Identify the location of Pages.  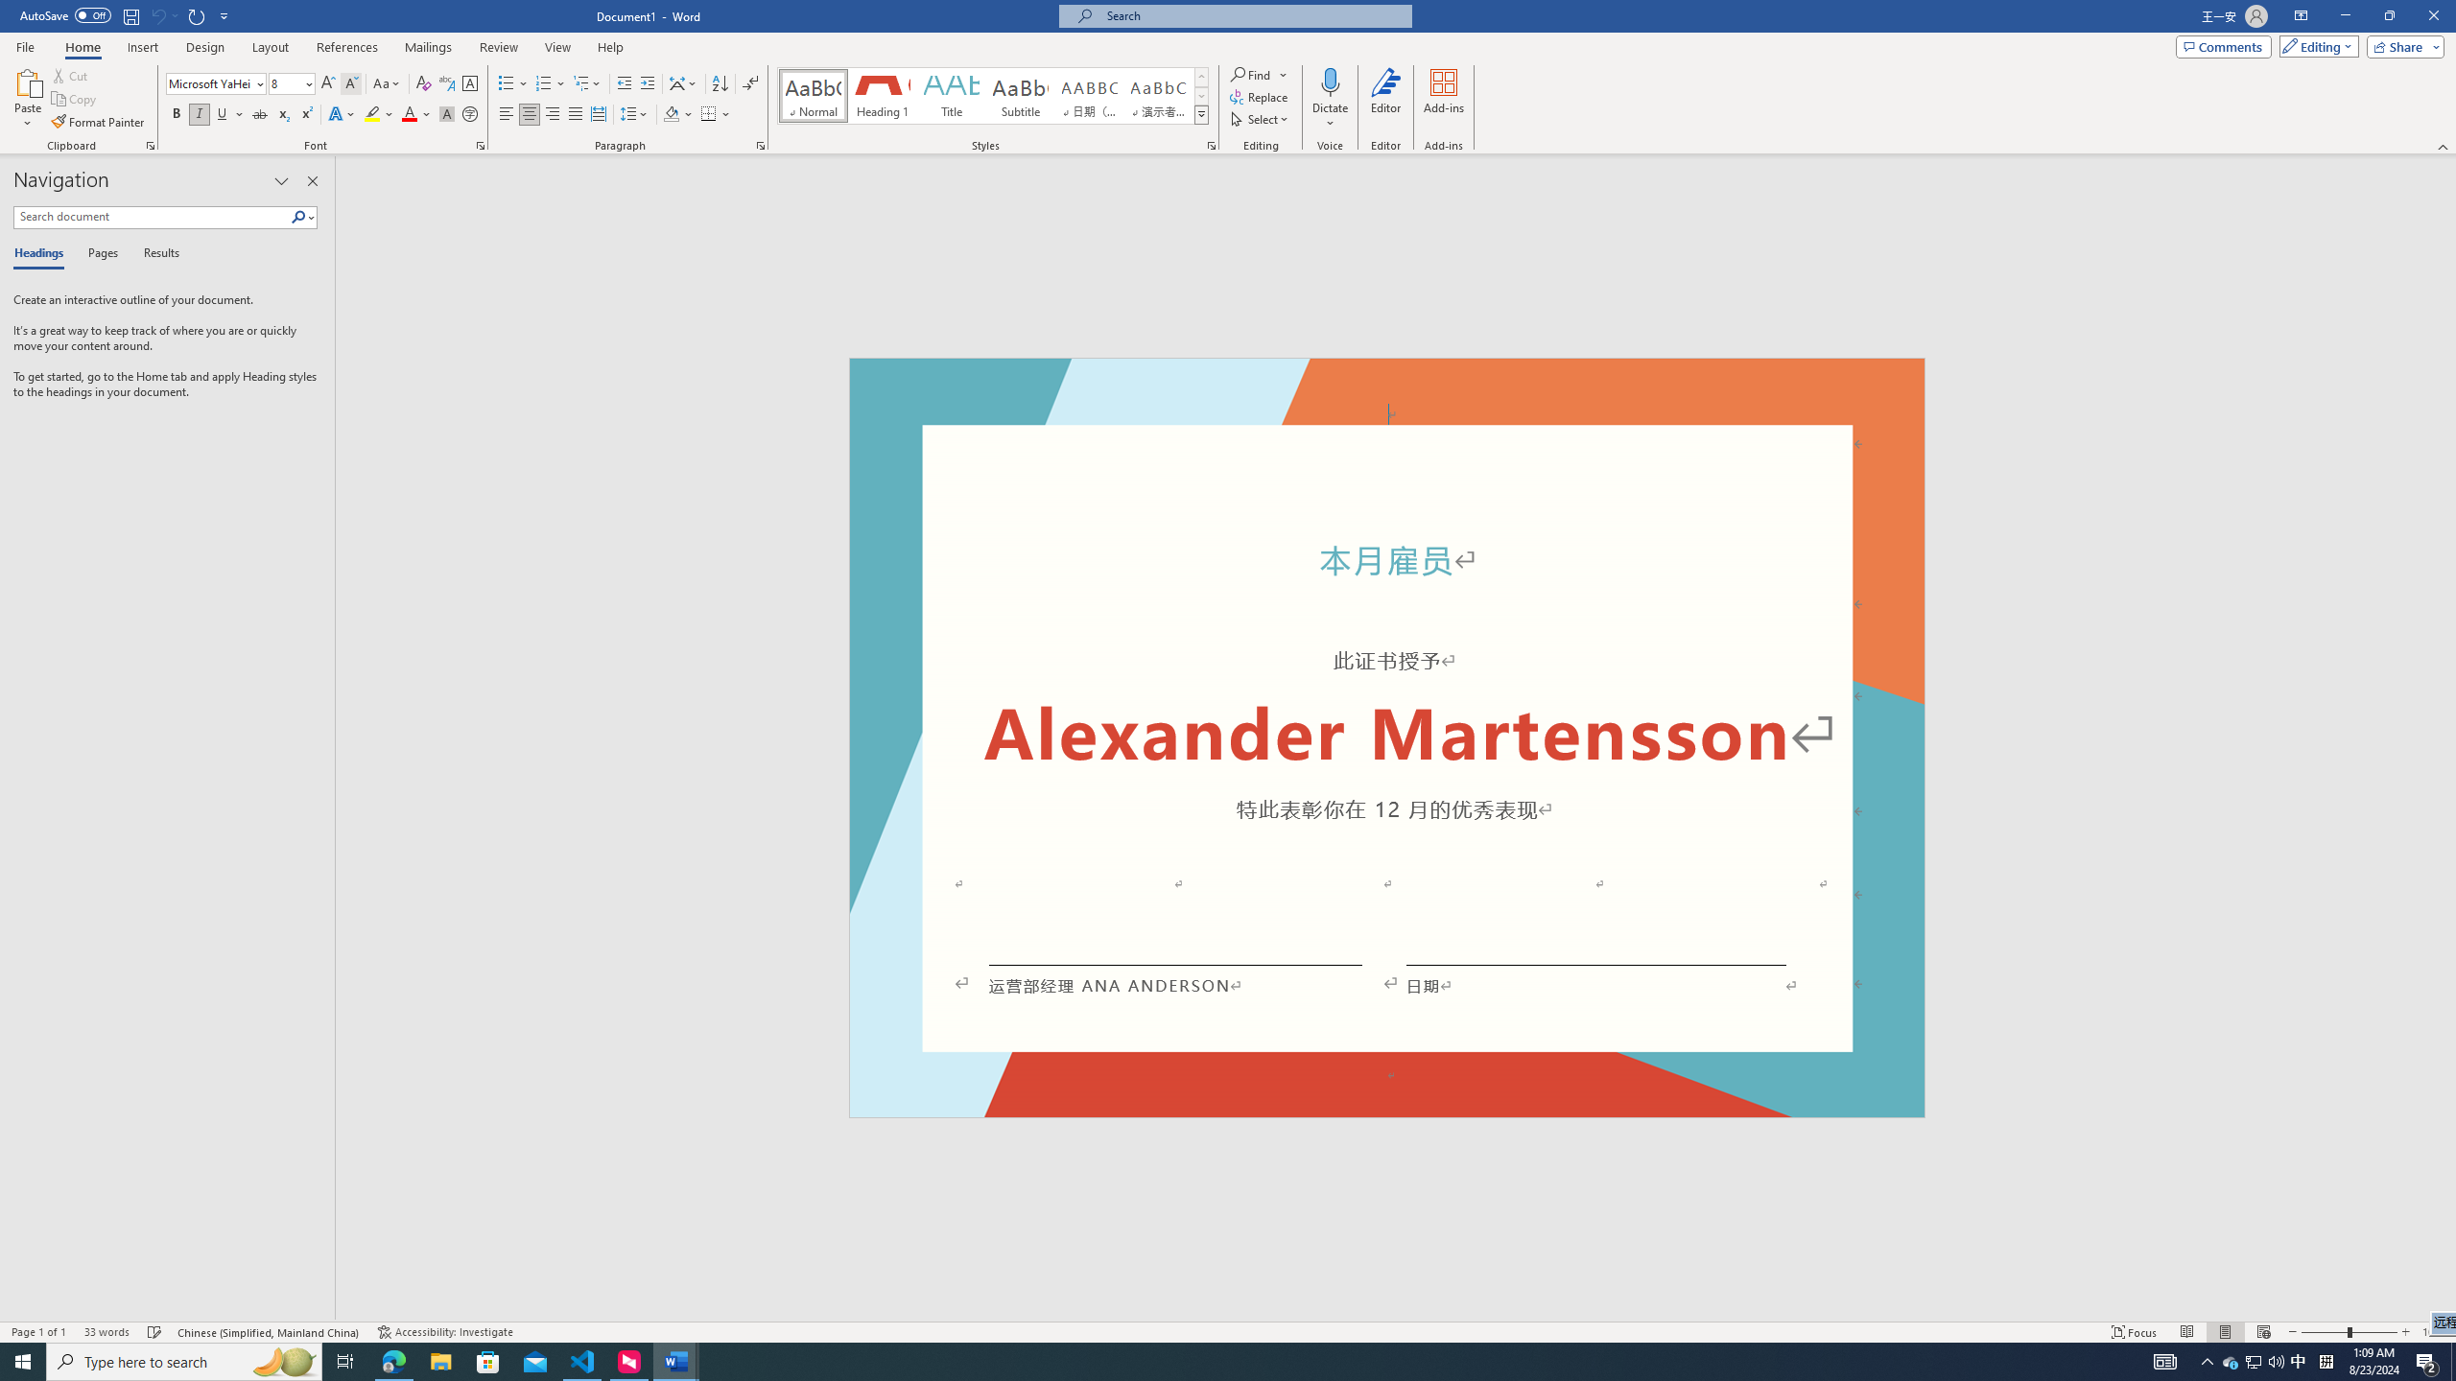
(100, 254).